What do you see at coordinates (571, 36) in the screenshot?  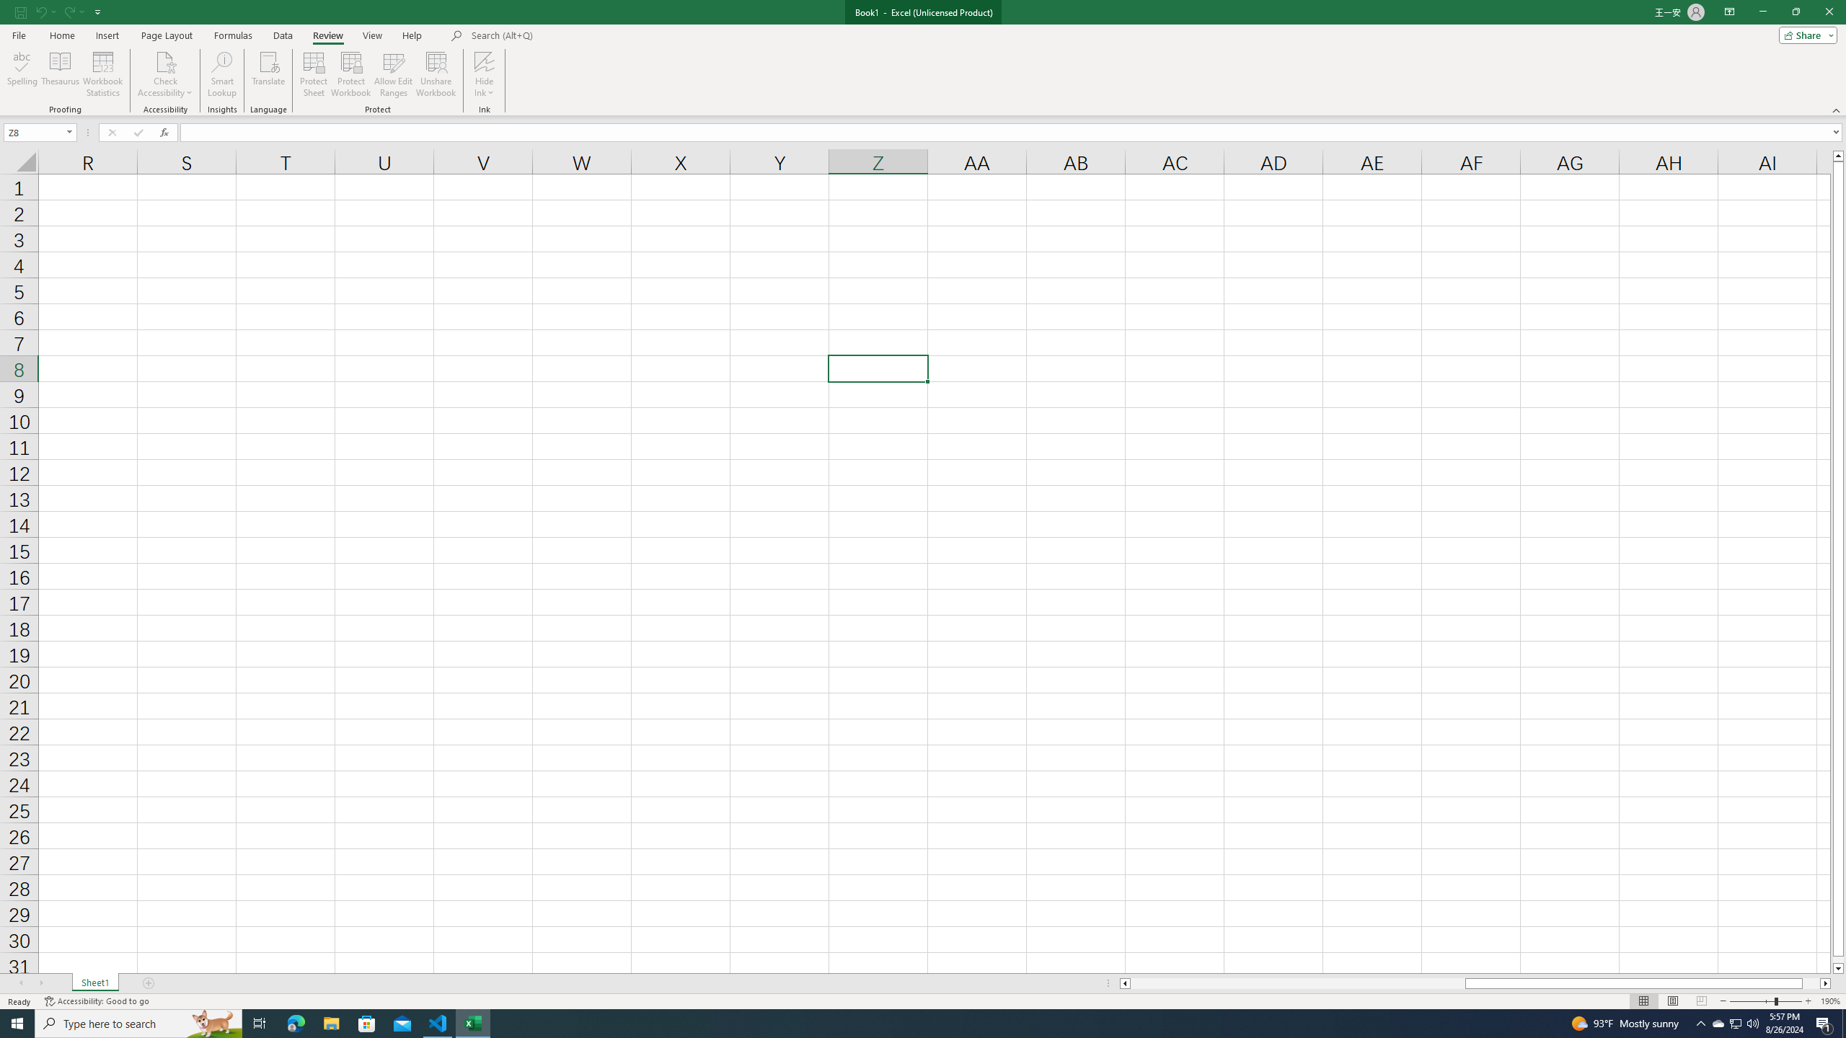 I see `Microsoft search` at bounding box center [571, 36].